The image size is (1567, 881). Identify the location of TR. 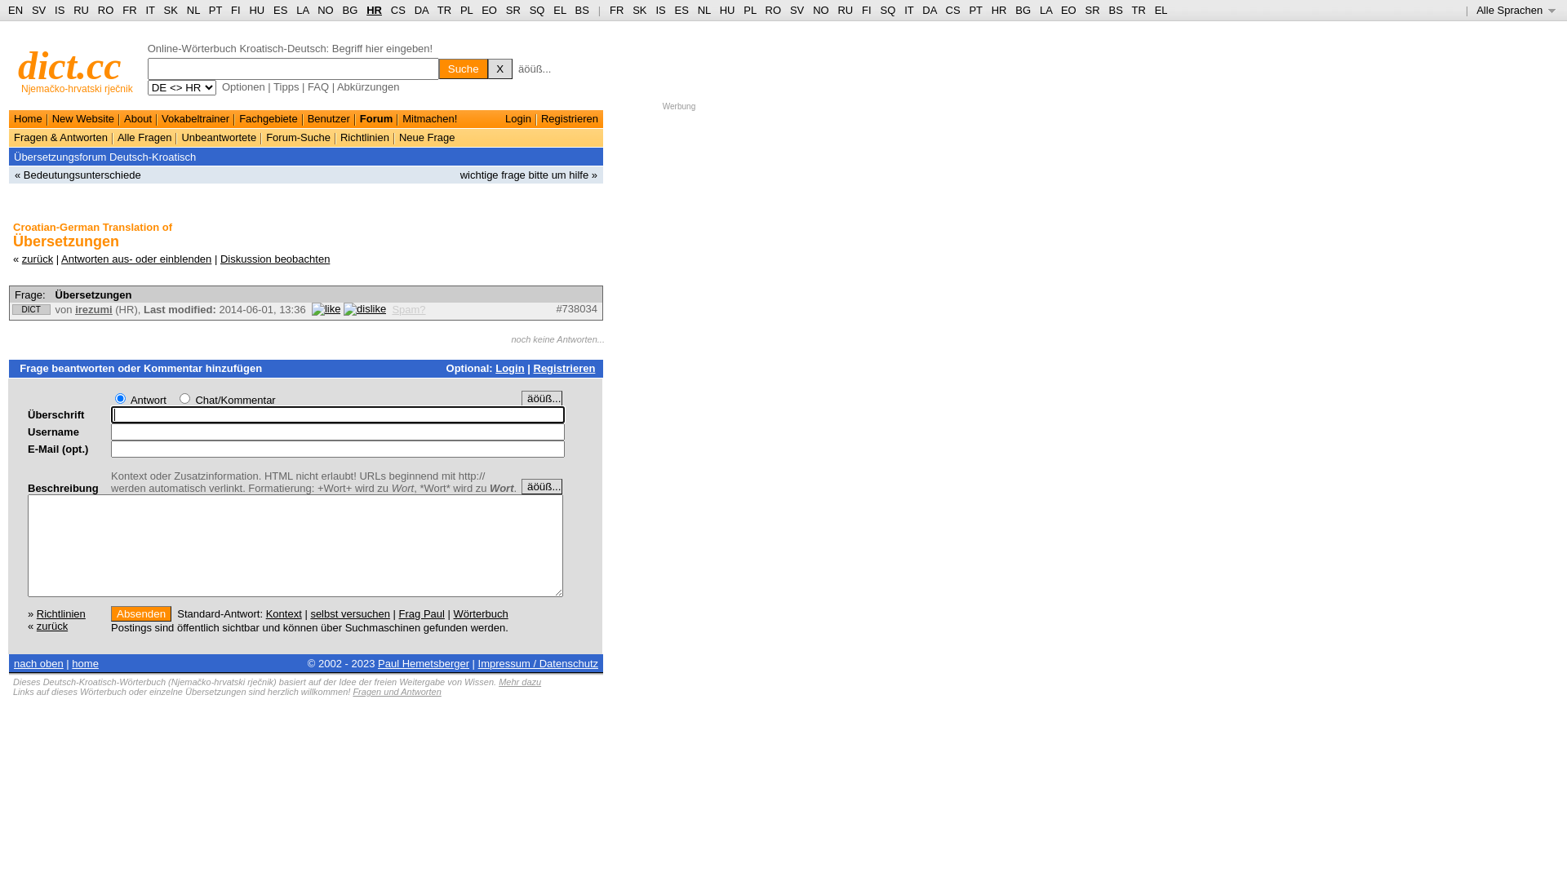
(1138, 10).